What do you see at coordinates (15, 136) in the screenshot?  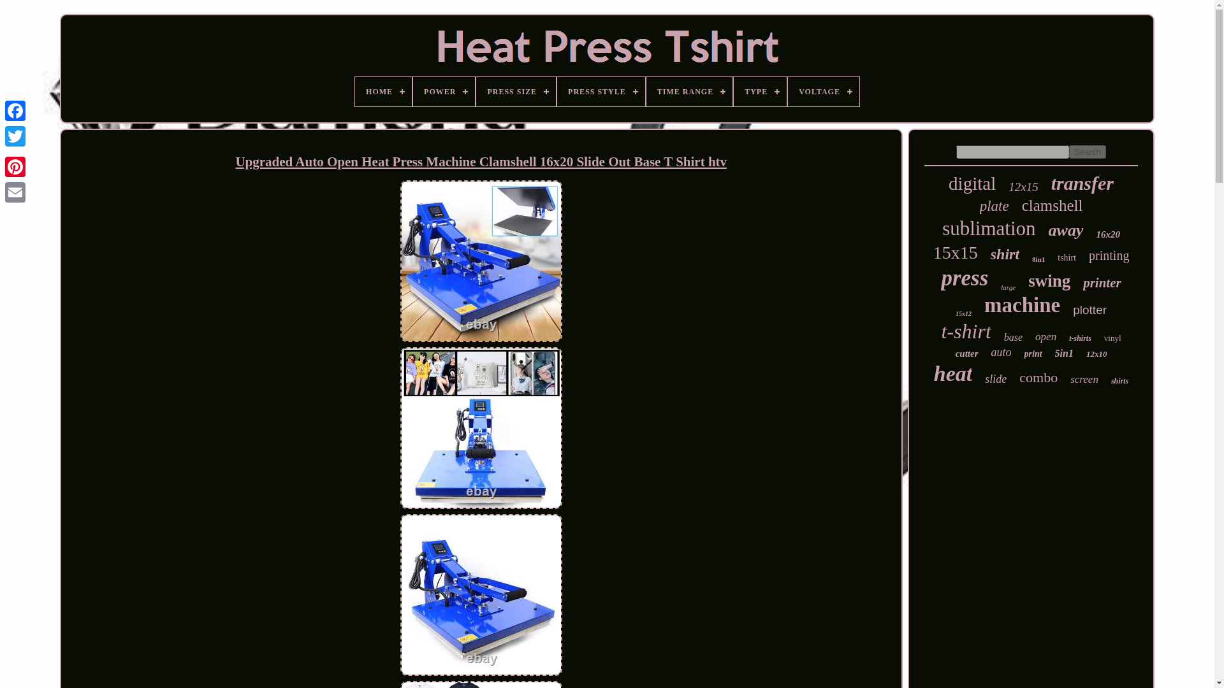 I see `Twitter` at bounding box center [15, 136].